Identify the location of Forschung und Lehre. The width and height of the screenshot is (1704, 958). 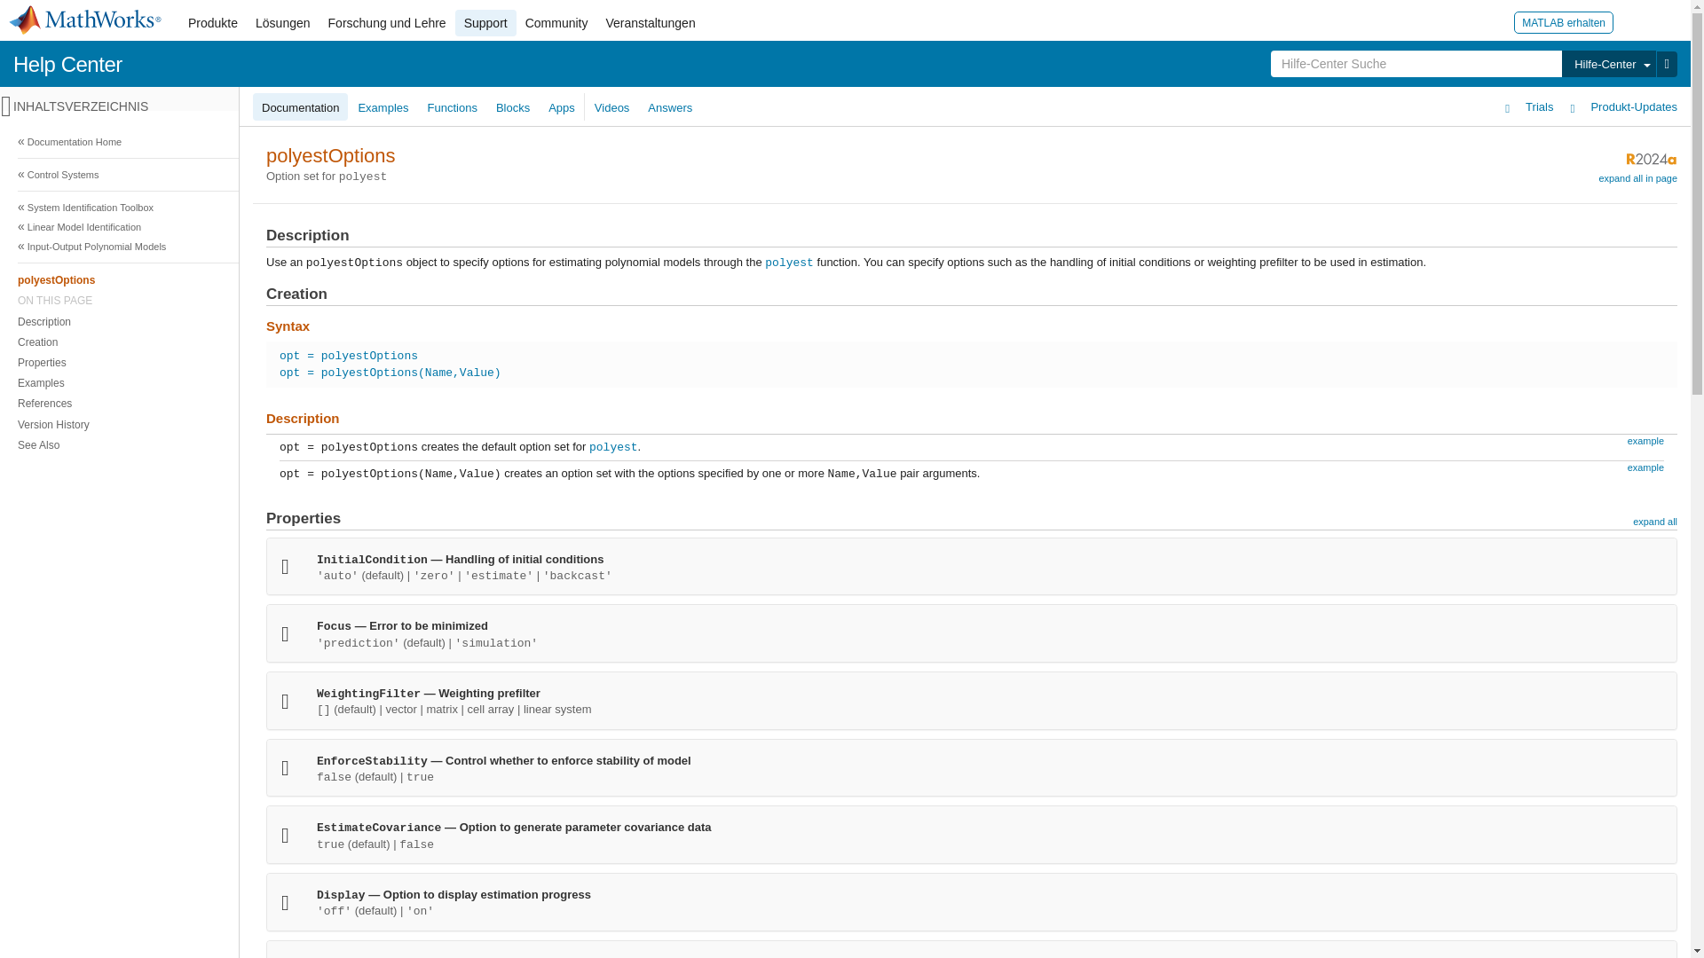
(387, 23).